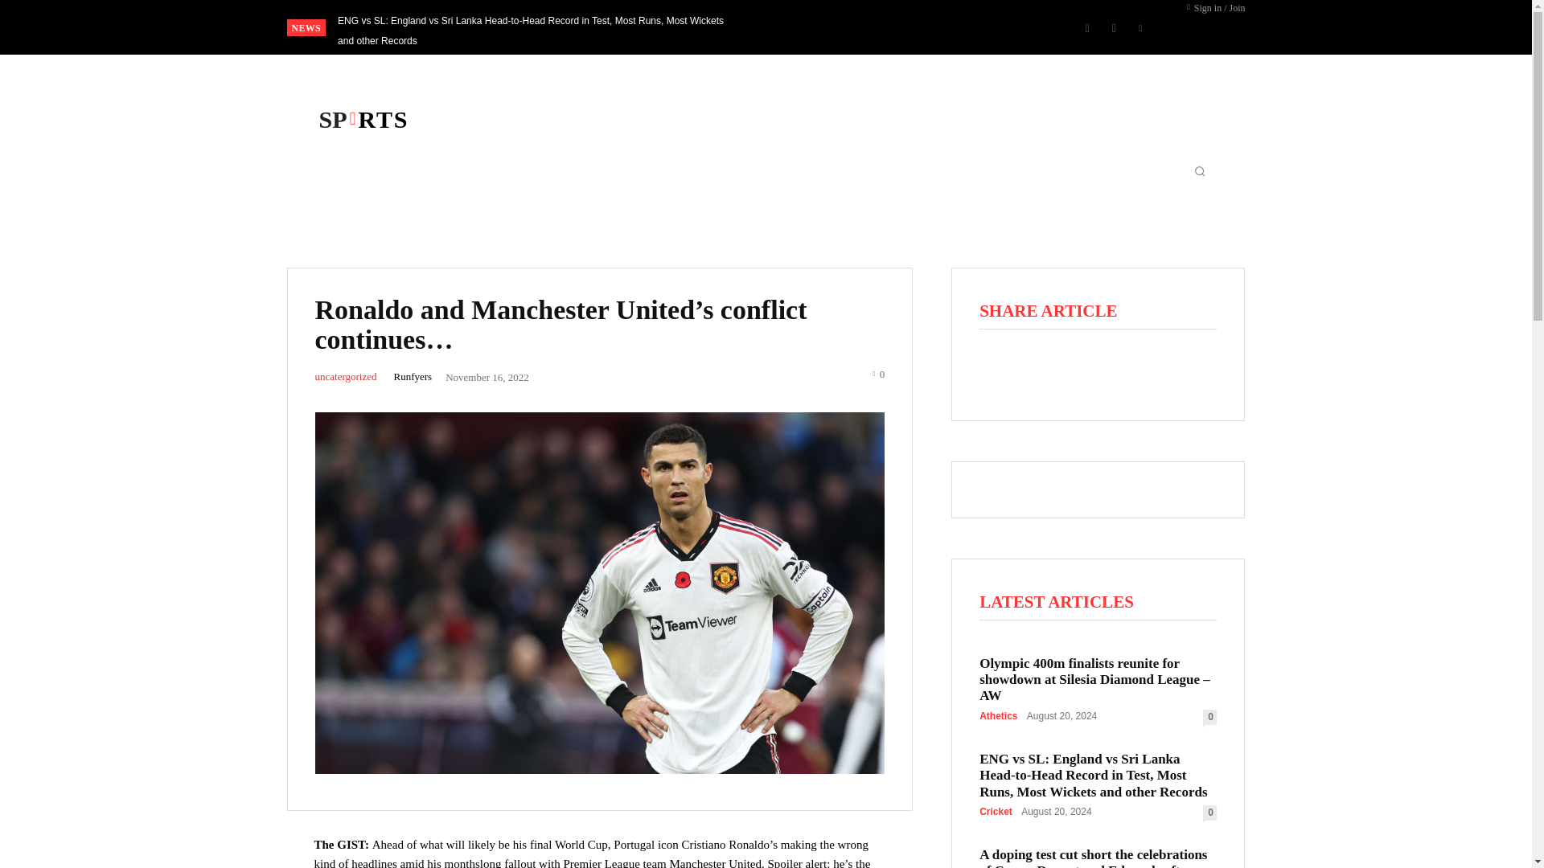 The width and height of the screenshot is (1544, 868). What do you see at coordinates (1140, 27) in the screenshot?
I see `Twitter` at bounding box center [1140, 27].